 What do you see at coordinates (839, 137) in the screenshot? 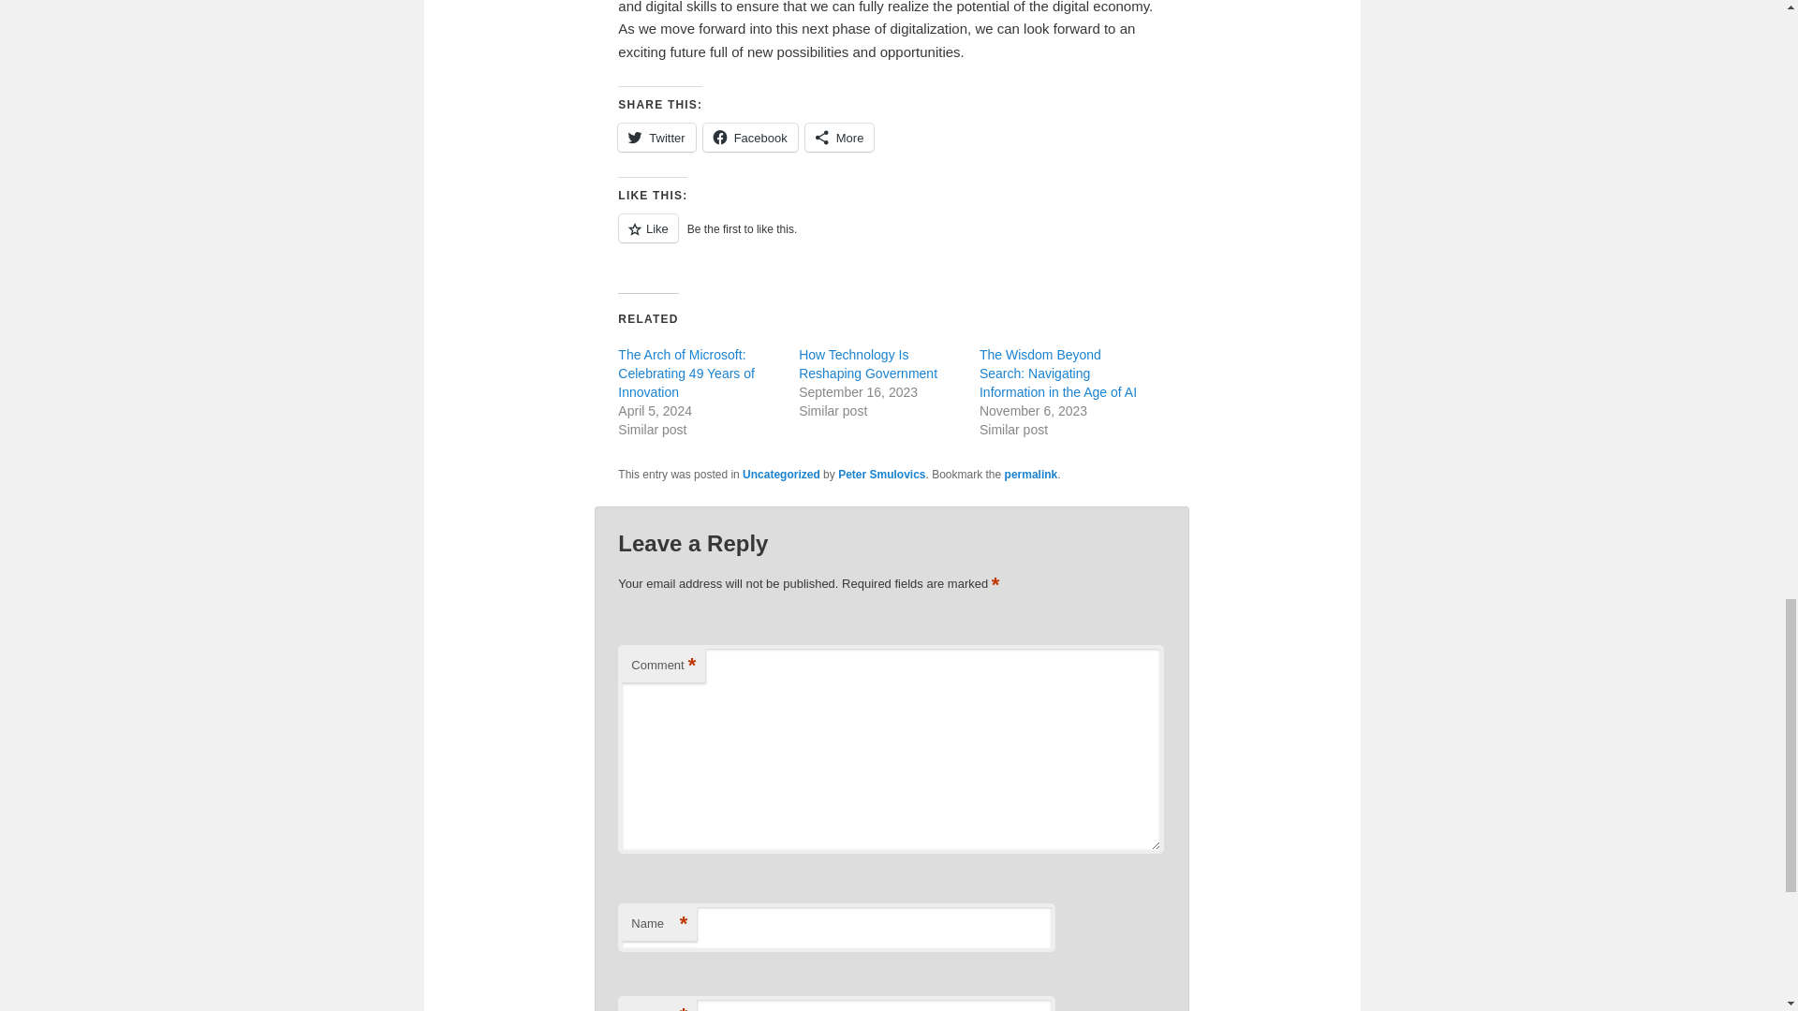
I see `More` at bounding box center [839, 137].